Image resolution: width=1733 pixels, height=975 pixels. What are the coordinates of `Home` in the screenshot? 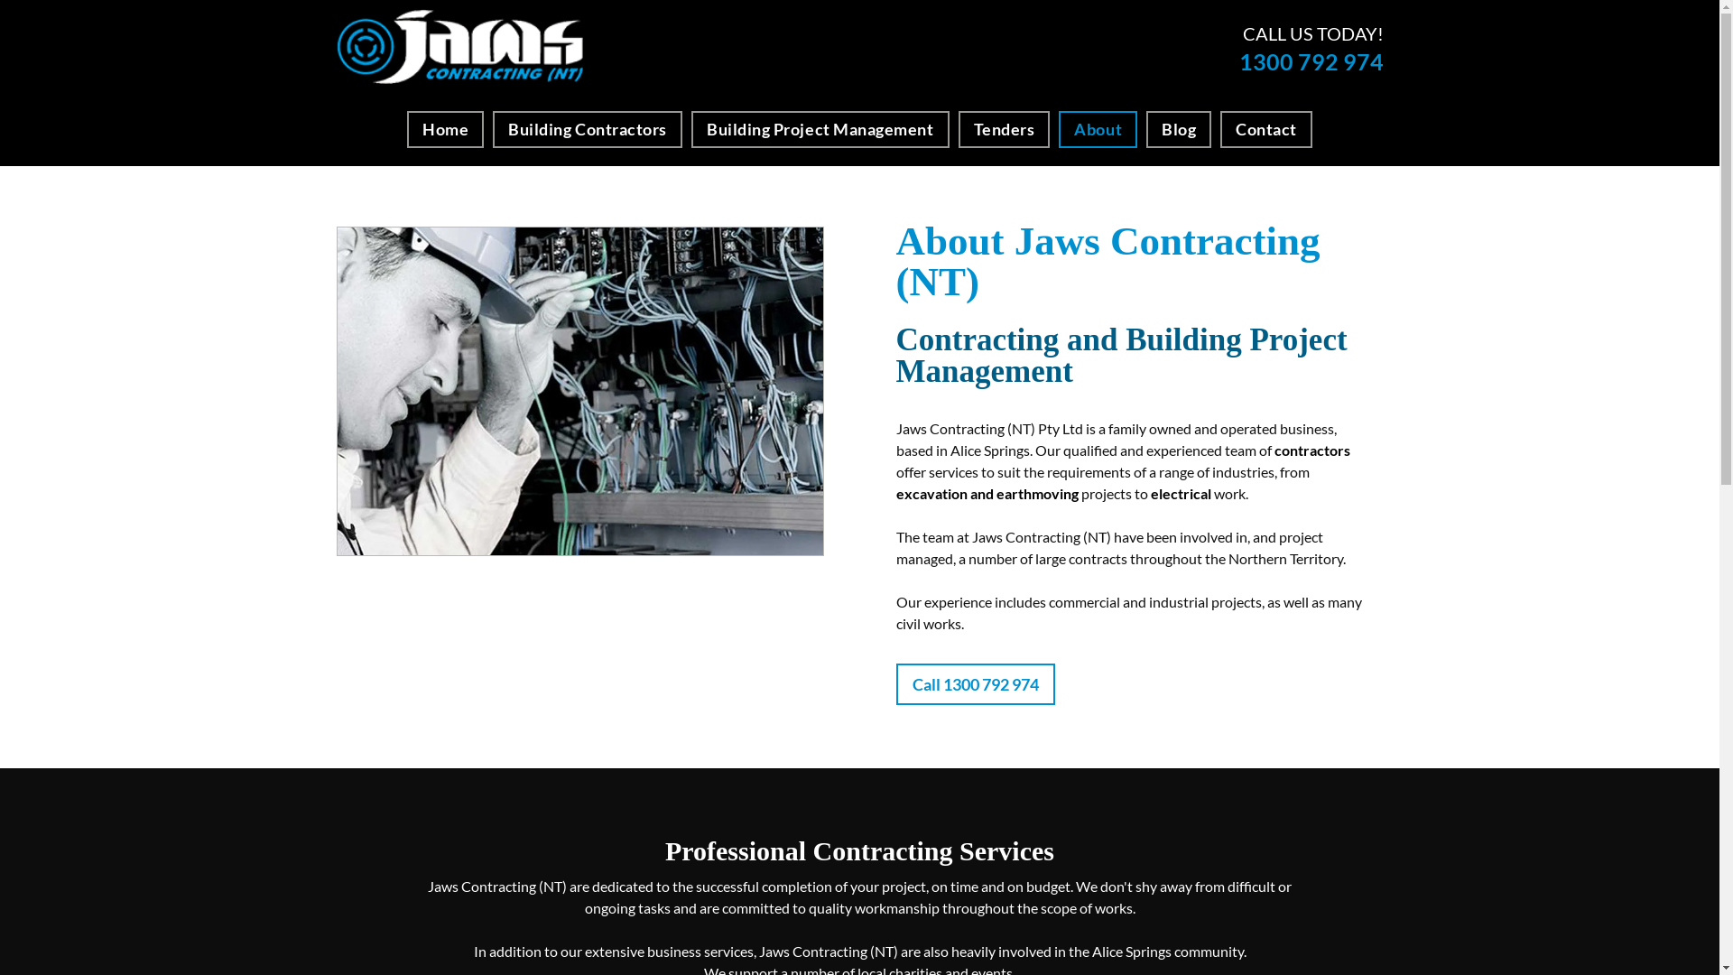 It's located at (446, 130).